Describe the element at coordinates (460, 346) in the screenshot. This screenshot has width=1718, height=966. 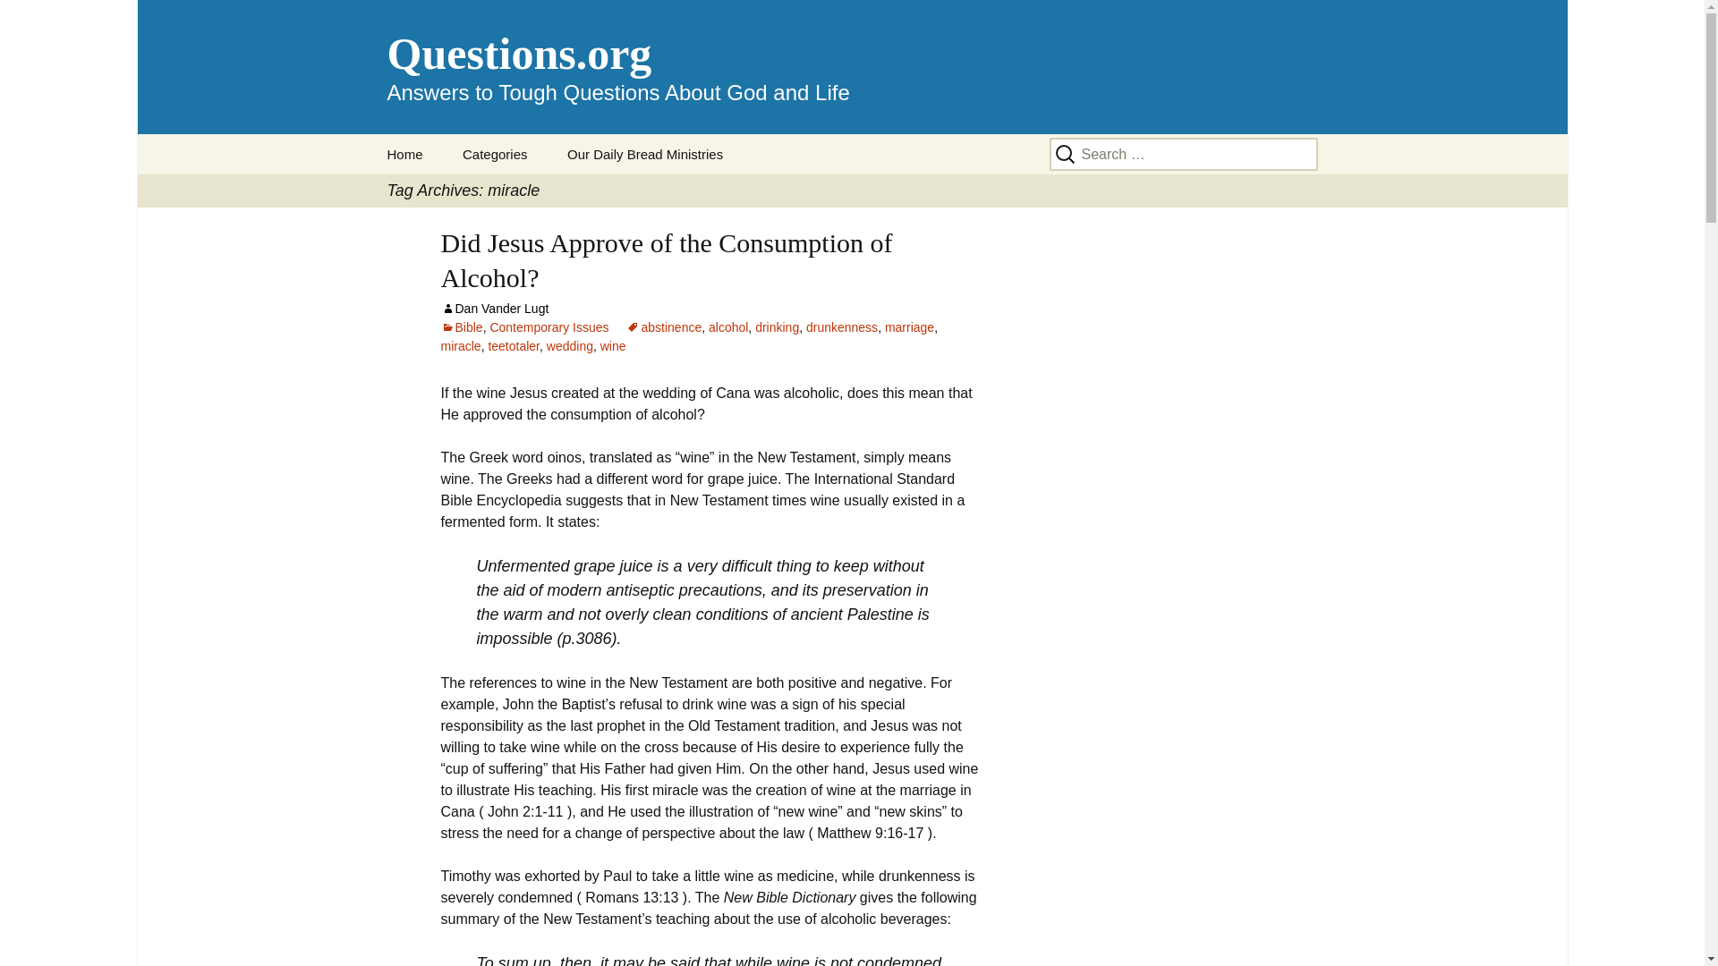
I see `miracle` at that location.